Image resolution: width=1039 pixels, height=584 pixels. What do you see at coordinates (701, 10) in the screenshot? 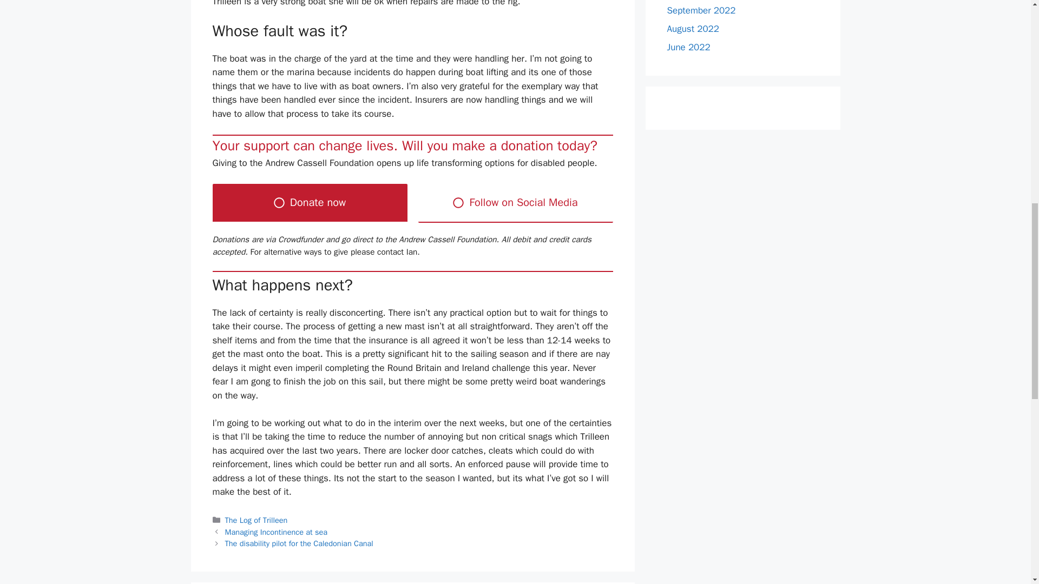
I see `September 2022` at bounding box center [701, 10].